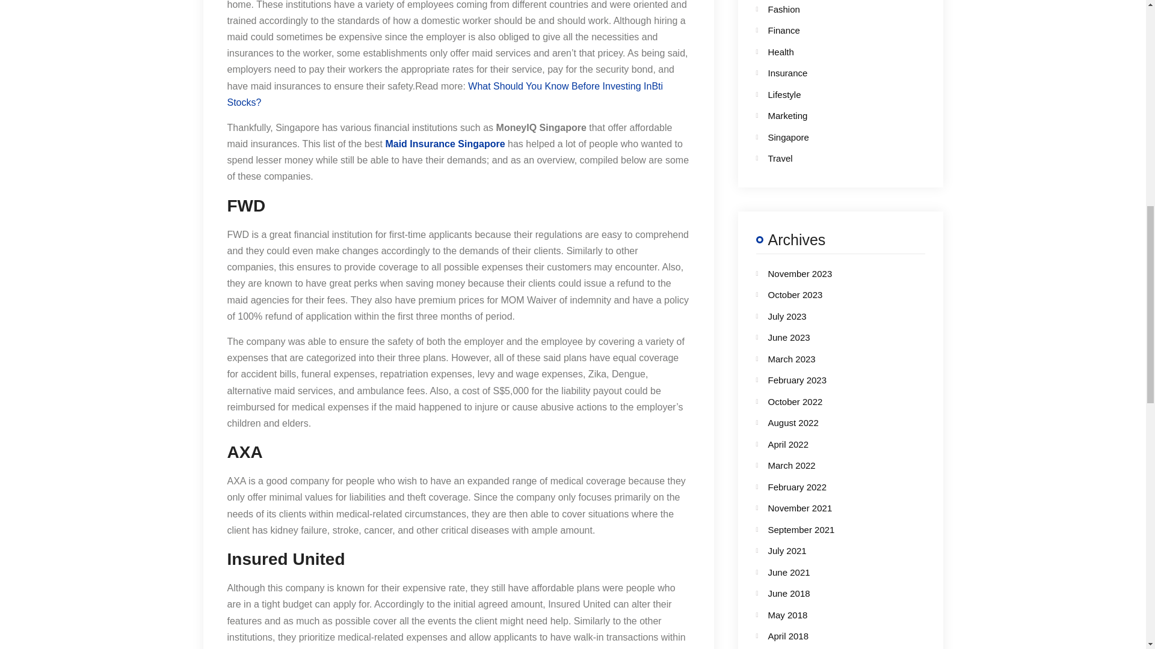 The height and width of the screenshot is (649, 1155). Describe the element at coordinates (445, 144) in the screenshot. I see `Maid Insurance Singapore` at that location.